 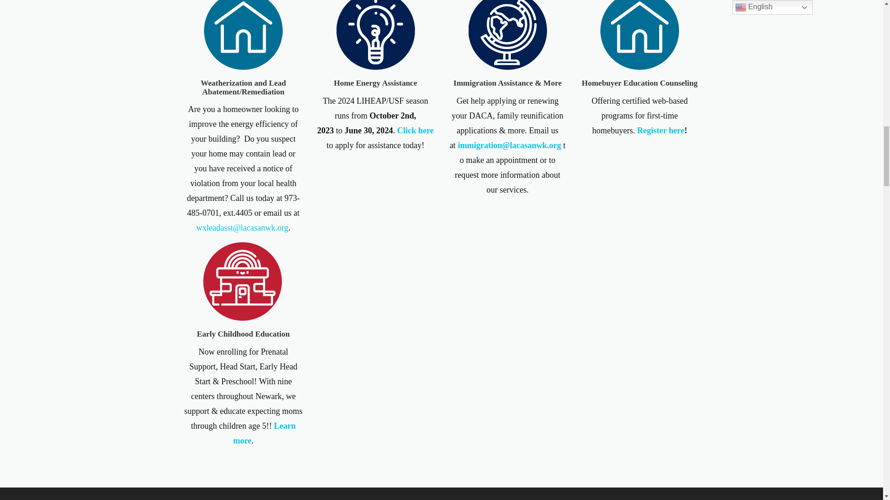 What do you see at coordinates (661, 131) in the screenshot?
I see `Register here` at bounding box center [661, 131].